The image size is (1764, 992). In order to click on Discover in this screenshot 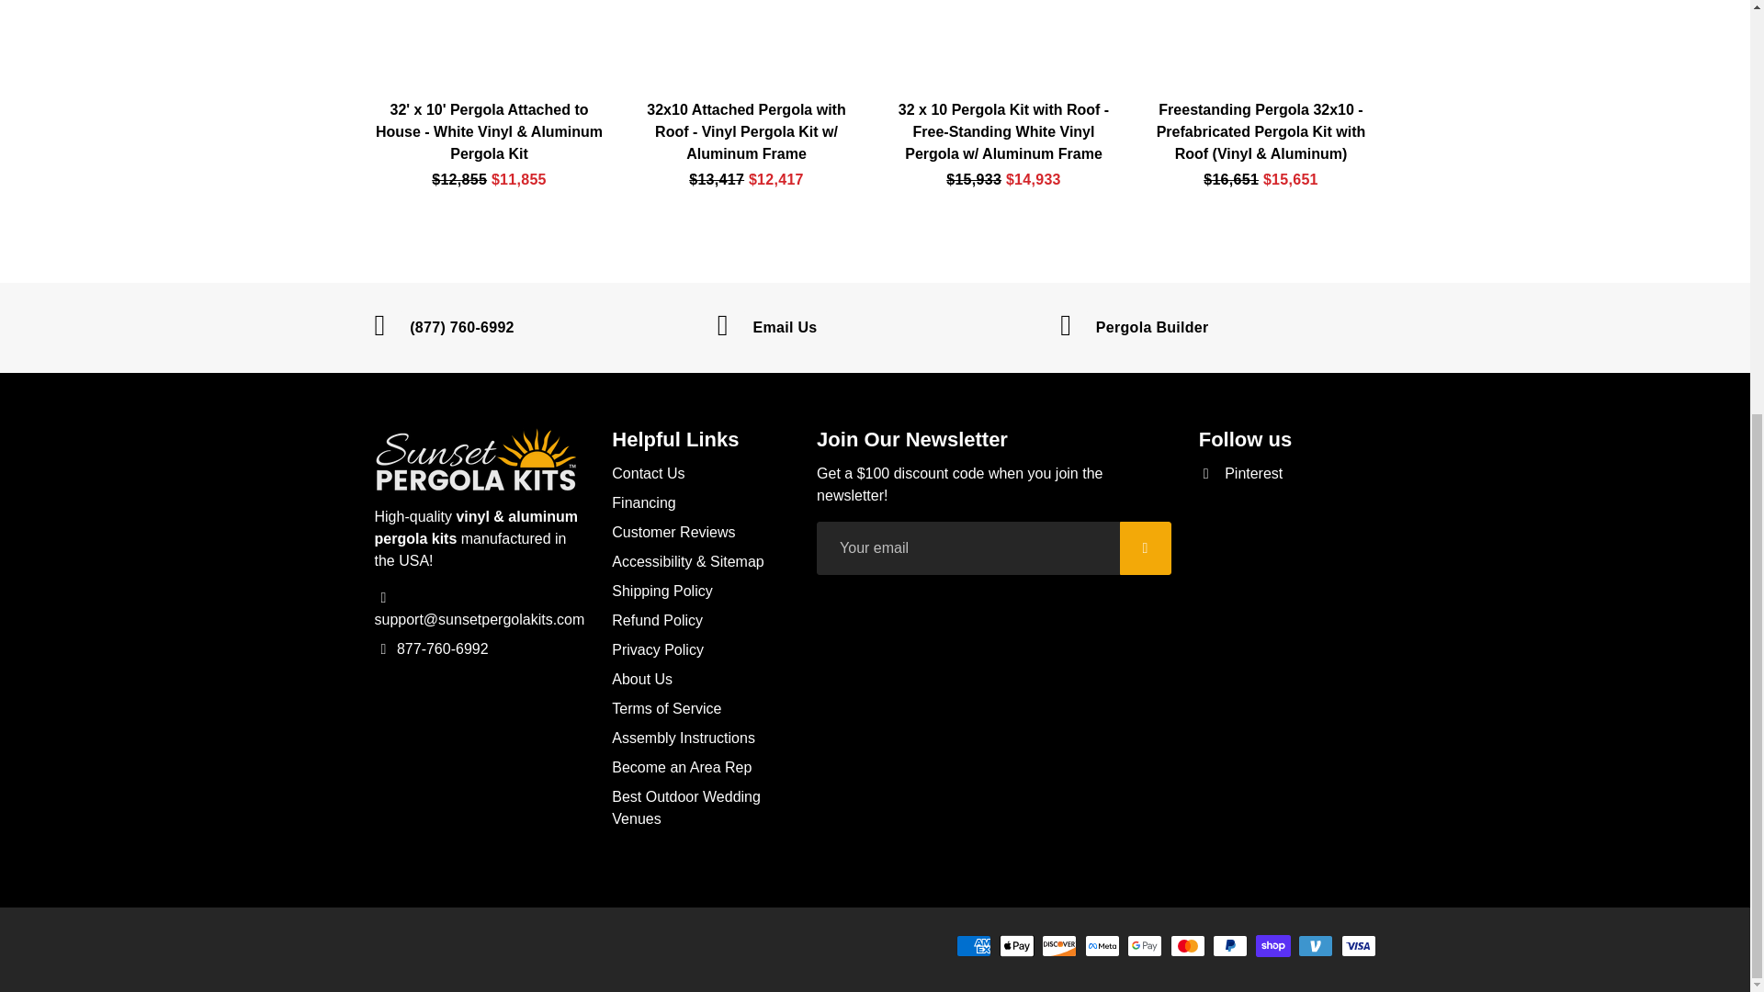, I will do `click(1058, 946)`.